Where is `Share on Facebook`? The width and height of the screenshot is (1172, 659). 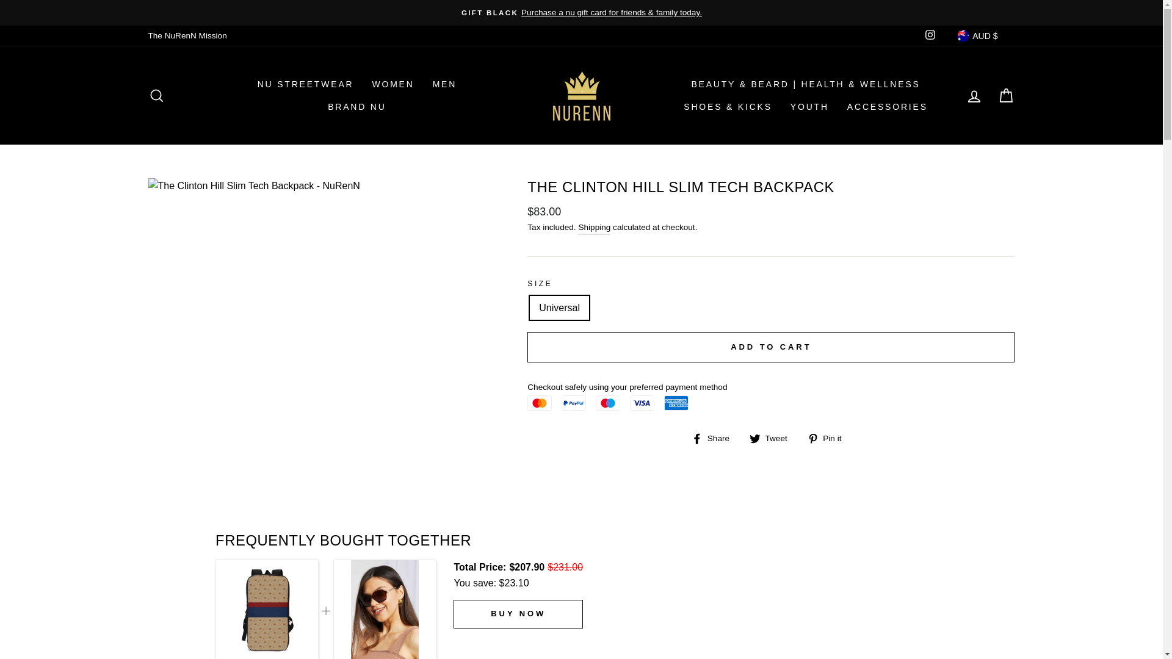 Share on Facebook is located at coordinates (714, 438).